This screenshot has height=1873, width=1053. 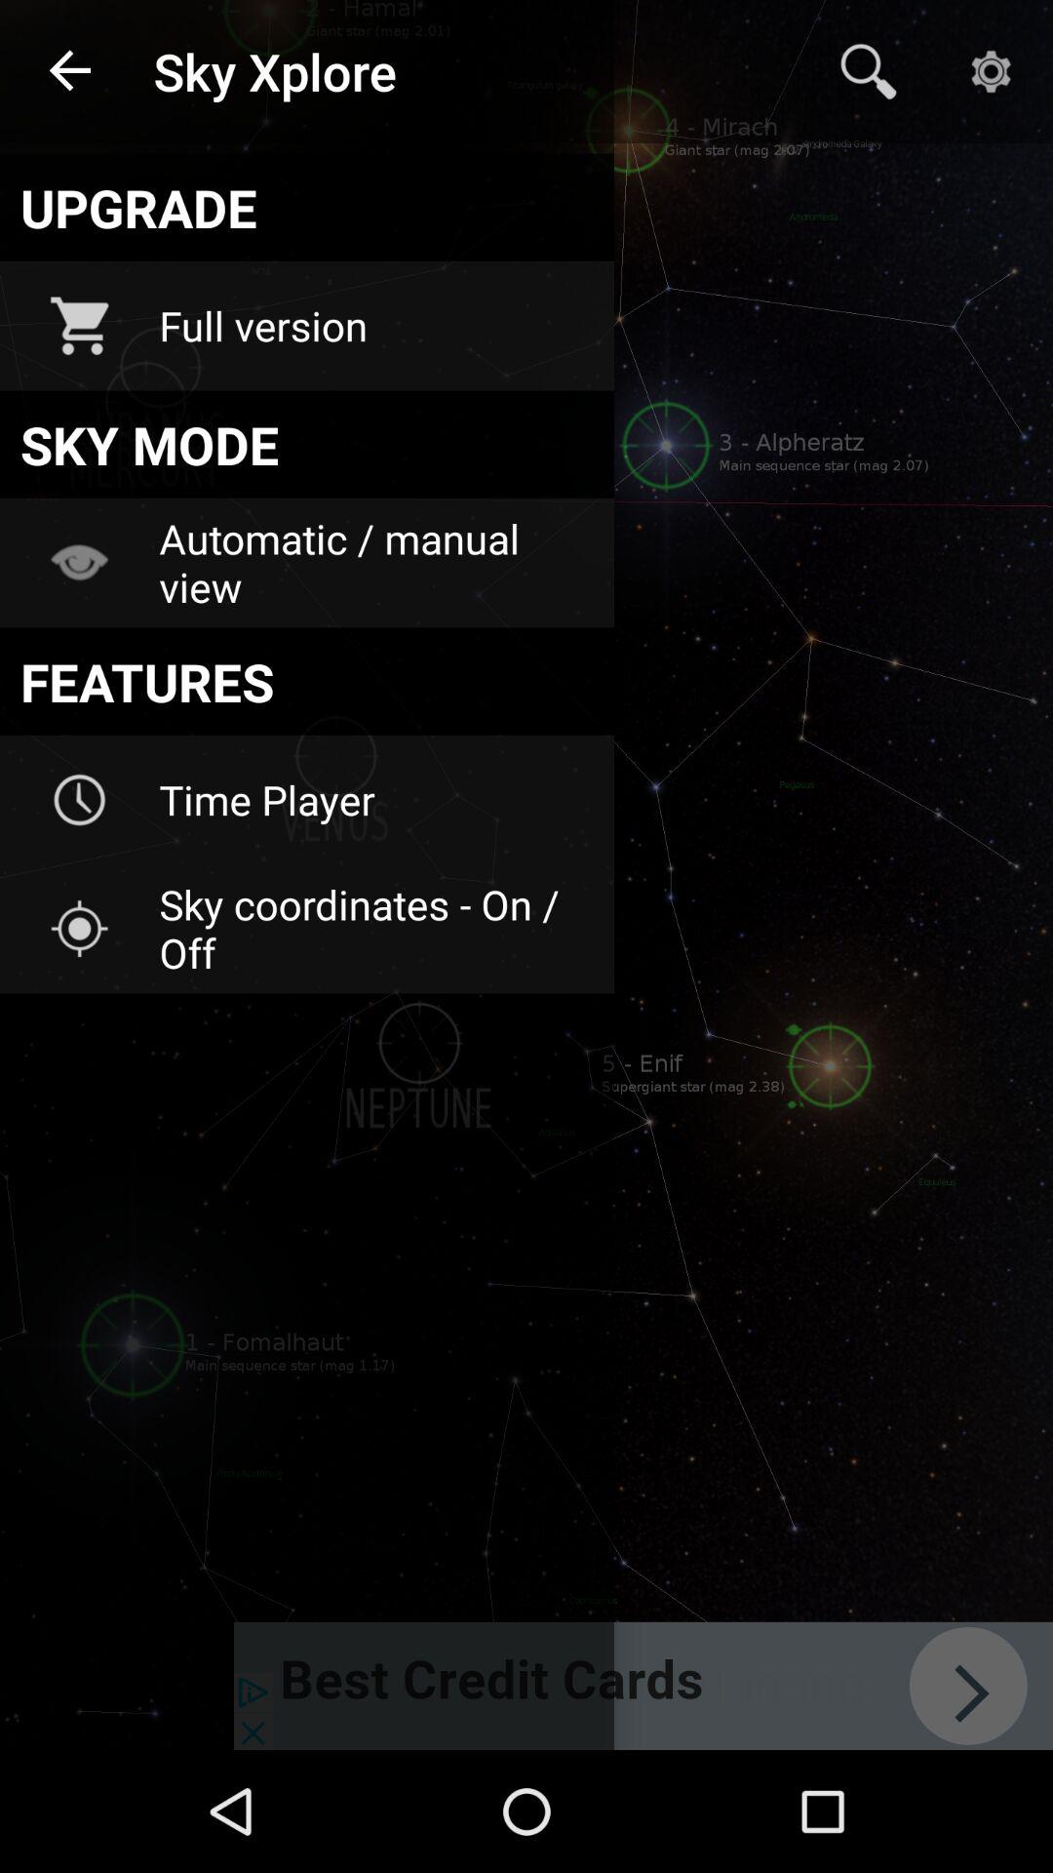 I want to click on turn on the icon above upgrade icon, so click(x=71, y=72).